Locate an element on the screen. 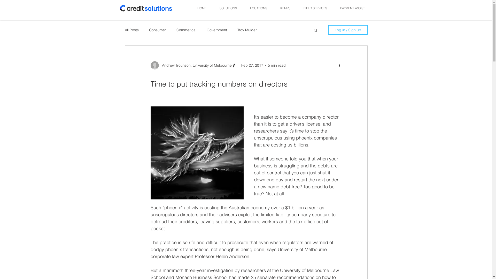 This screenshot has width=496, height=279. HOME is located at coordinates (202, 8).